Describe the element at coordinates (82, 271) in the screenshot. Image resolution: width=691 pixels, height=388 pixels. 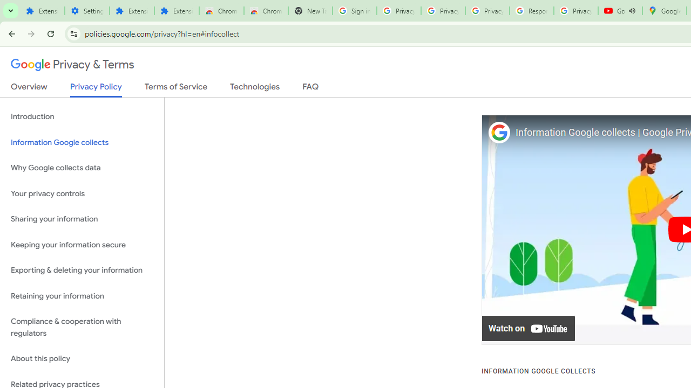
I see `Exporting & deleting your information` at that location.